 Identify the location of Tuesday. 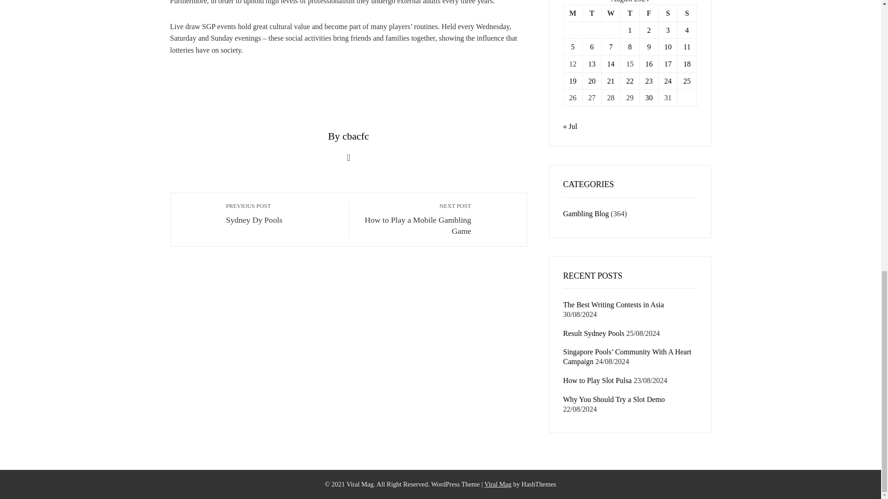
(498, 484).